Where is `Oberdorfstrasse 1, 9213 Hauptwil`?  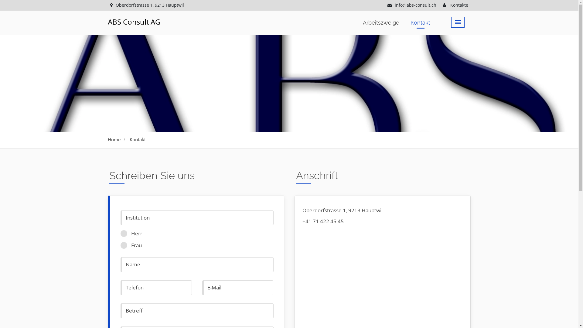 Oberdorfstrasse 1, 9213 Hauptwil is located at coordinates (147, 5).